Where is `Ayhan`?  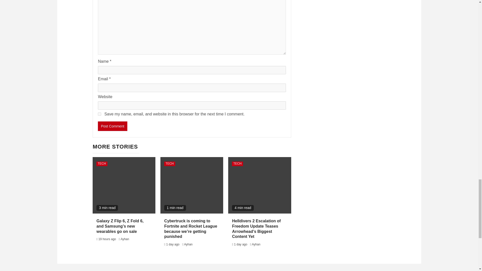
Ayhan is located at coordinates (188, 244).